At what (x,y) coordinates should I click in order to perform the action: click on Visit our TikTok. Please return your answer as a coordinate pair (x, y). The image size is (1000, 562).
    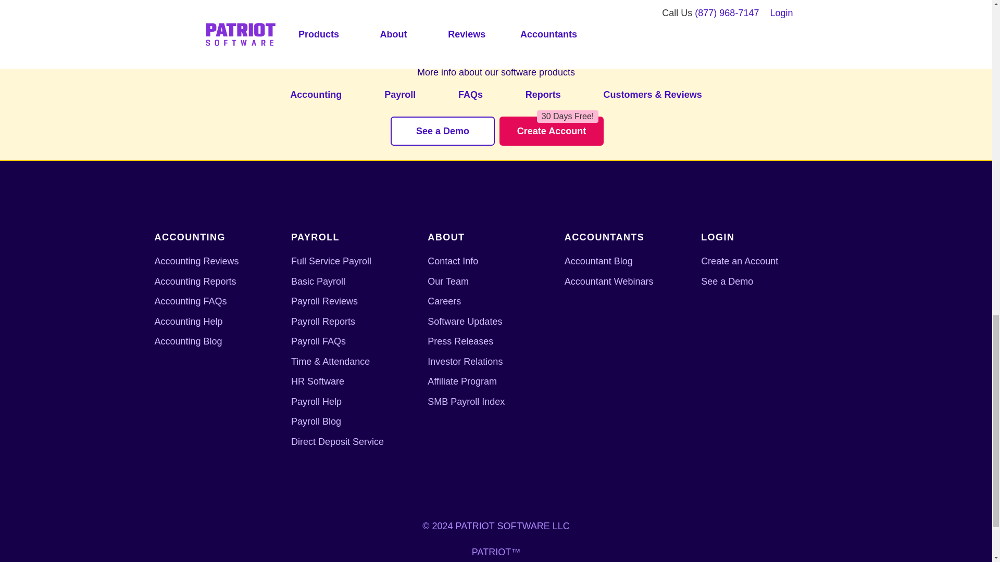
    Looking at the image, I should click on (572, 492).